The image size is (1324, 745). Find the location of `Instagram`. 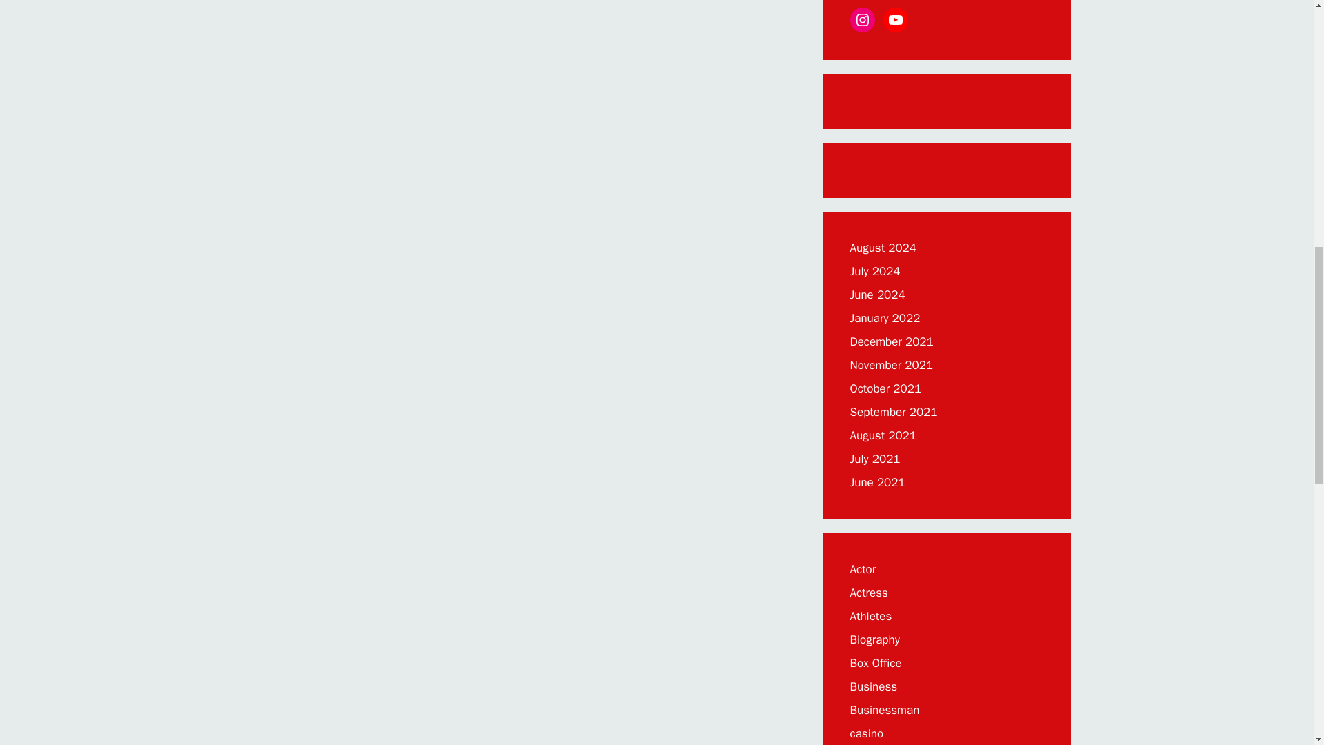

Instagram is located at coordinates (862, 19).